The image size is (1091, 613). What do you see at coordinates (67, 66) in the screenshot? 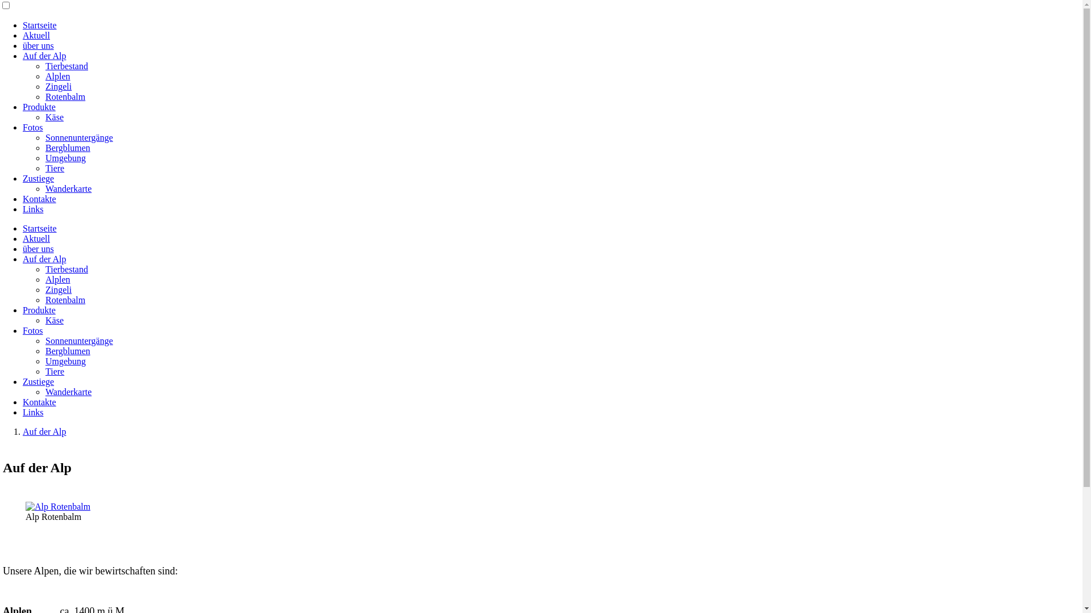
I see `Tierbestand` at bounding box center [67, 66].